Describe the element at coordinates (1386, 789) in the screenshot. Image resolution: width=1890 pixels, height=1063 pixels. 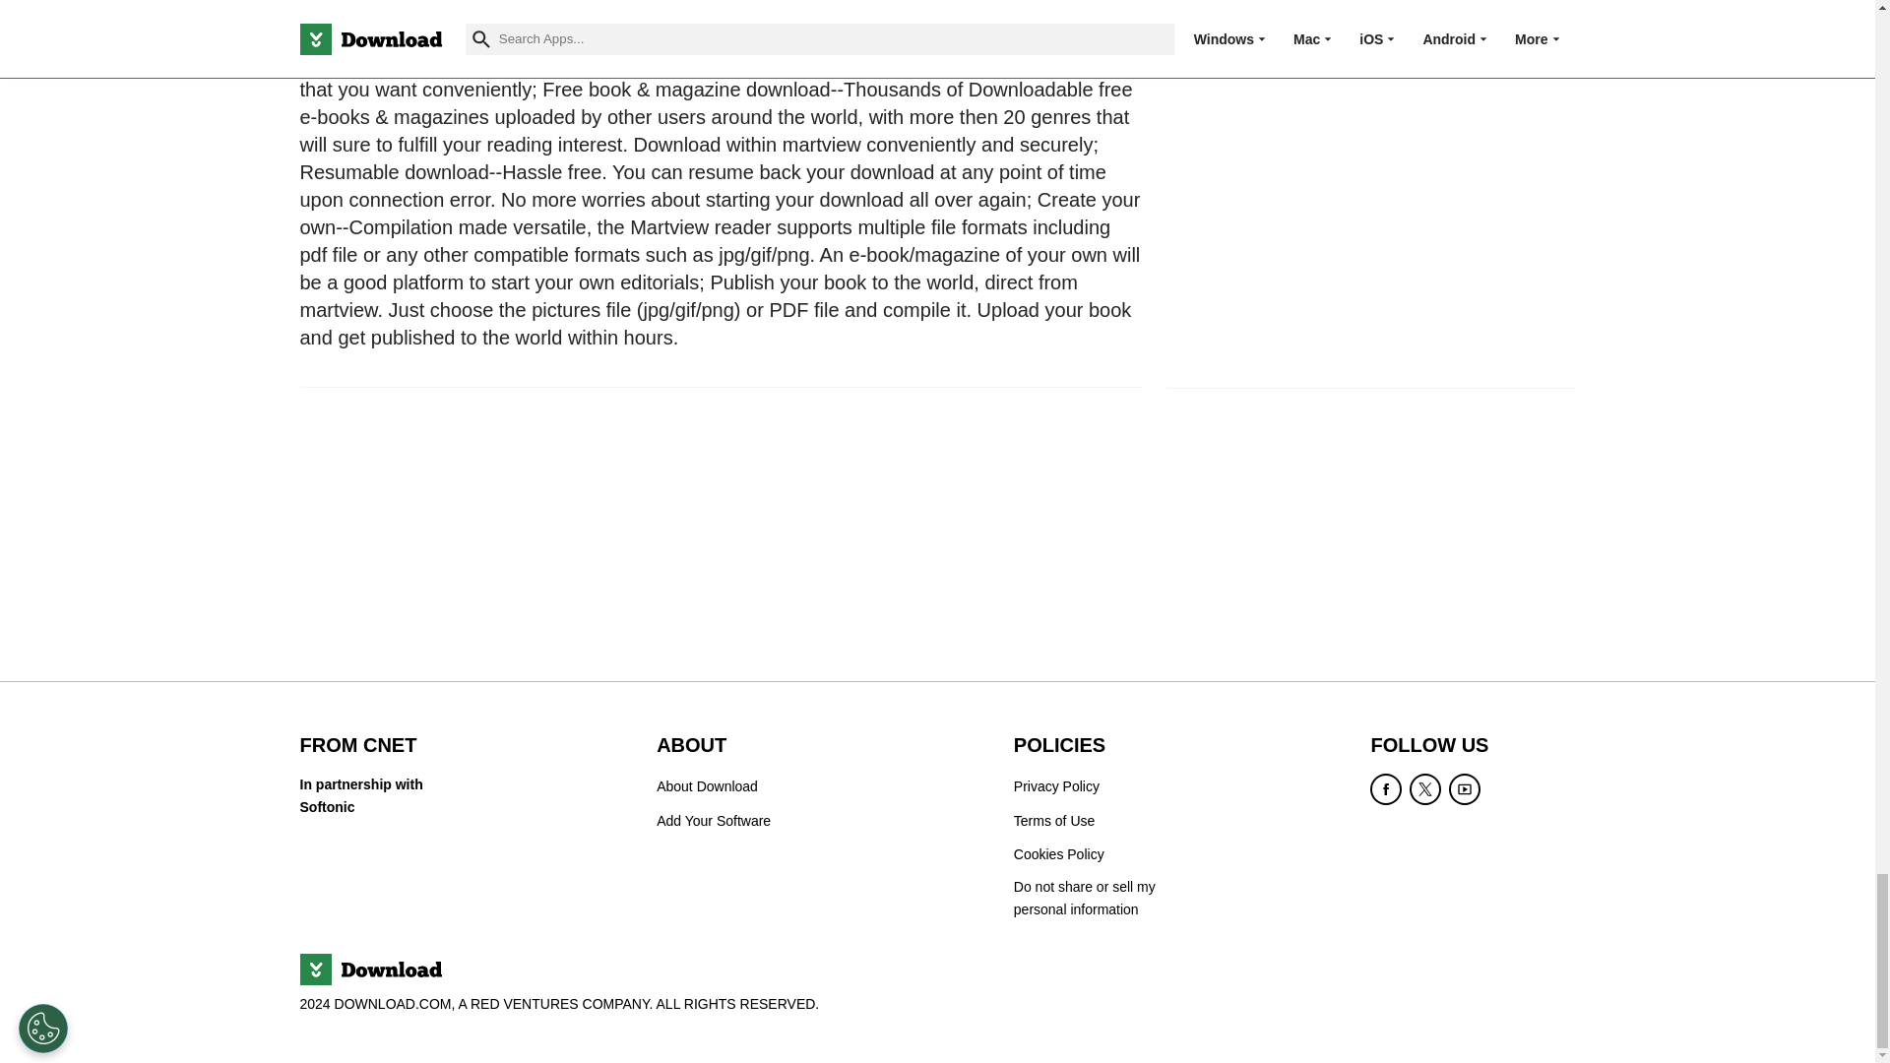
I see `Become a Facebook fan of Download.com` at that location.